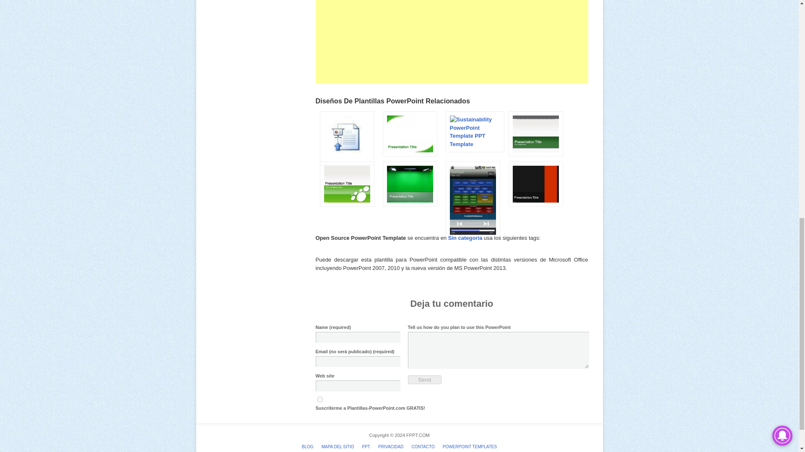 This screenshot has width=805, height=452. What do you see at coordinates (408, 209) in the screenshot?
I see `Green chrome PowerPoint Template` at bounding box center [408, 209].